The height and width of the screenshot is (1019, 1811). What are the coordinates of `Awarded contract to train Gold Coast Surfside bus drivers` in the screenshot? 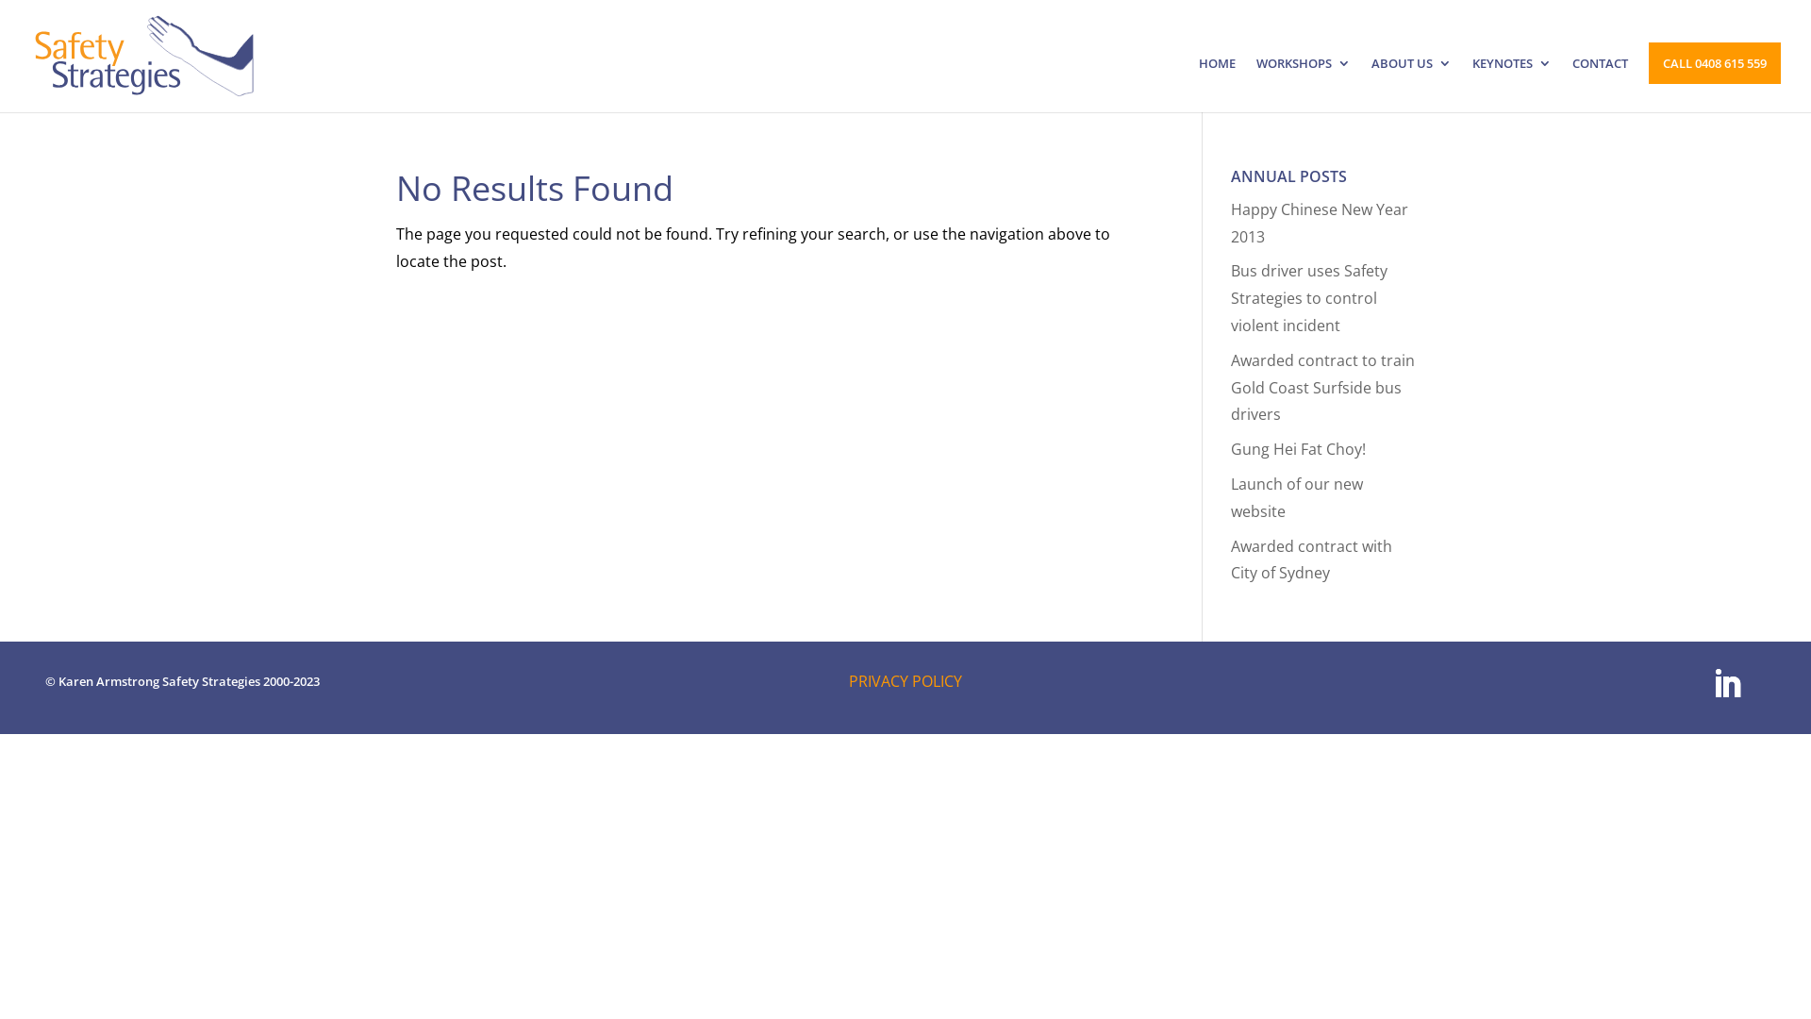 It's located at (1322, 388).